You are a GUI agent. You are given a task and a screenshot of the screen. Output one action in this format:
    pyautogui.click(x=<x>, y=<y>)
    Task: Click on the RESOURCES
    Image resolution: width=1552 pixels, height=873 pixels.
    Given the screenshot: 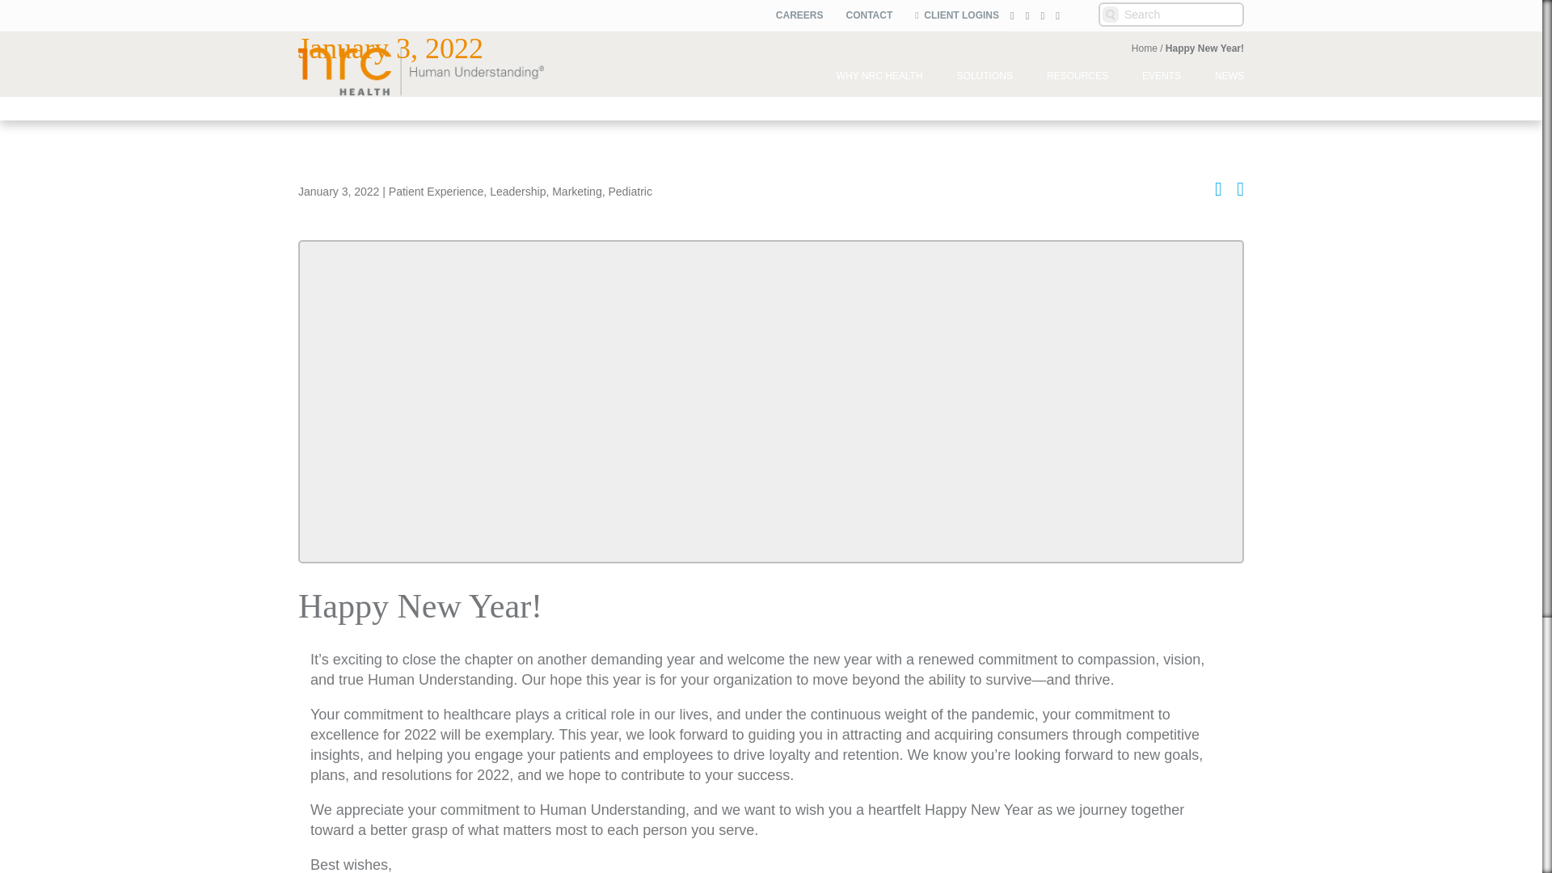 What is the action you would take?
    pyautogui.click(x=1078, y=76)
    